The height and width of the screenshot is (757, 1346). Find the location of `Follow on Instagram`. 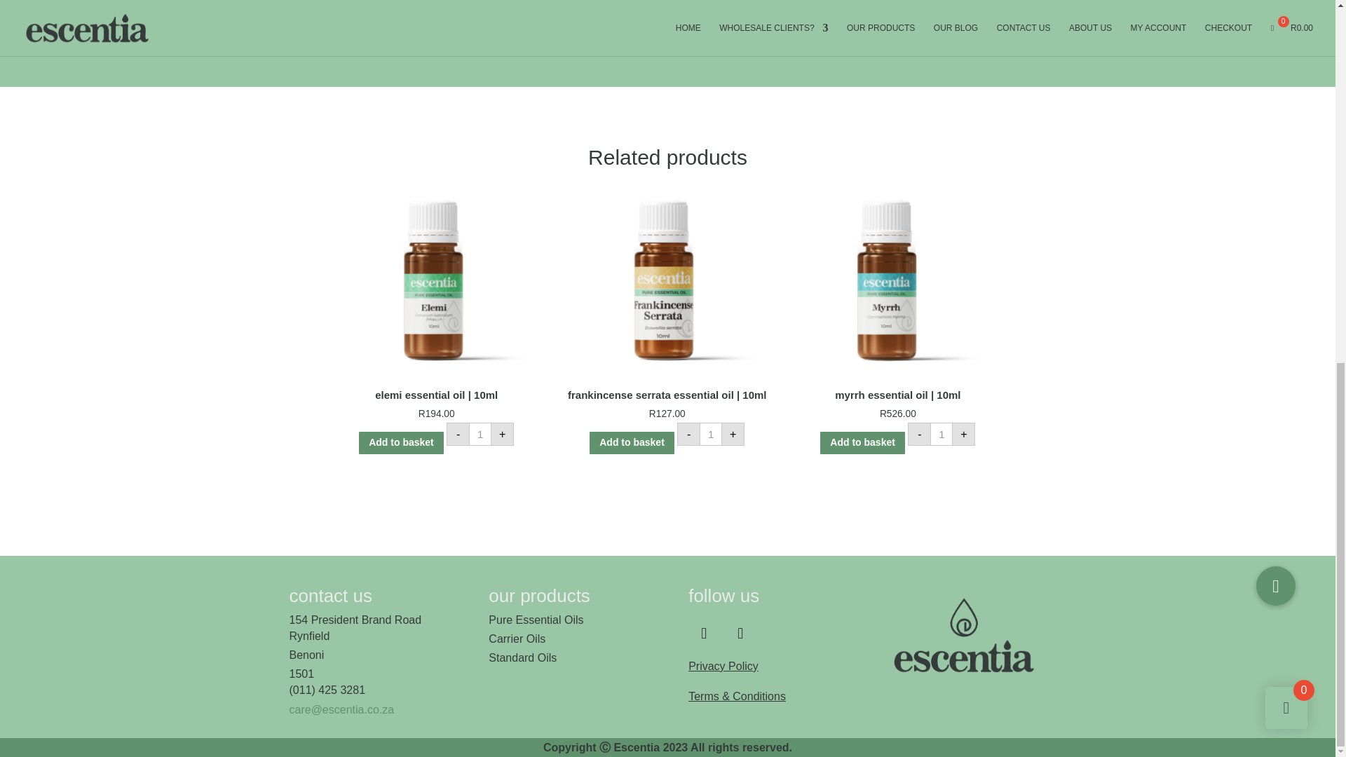

Follow on Instagram is located at coordinates (740, 634).